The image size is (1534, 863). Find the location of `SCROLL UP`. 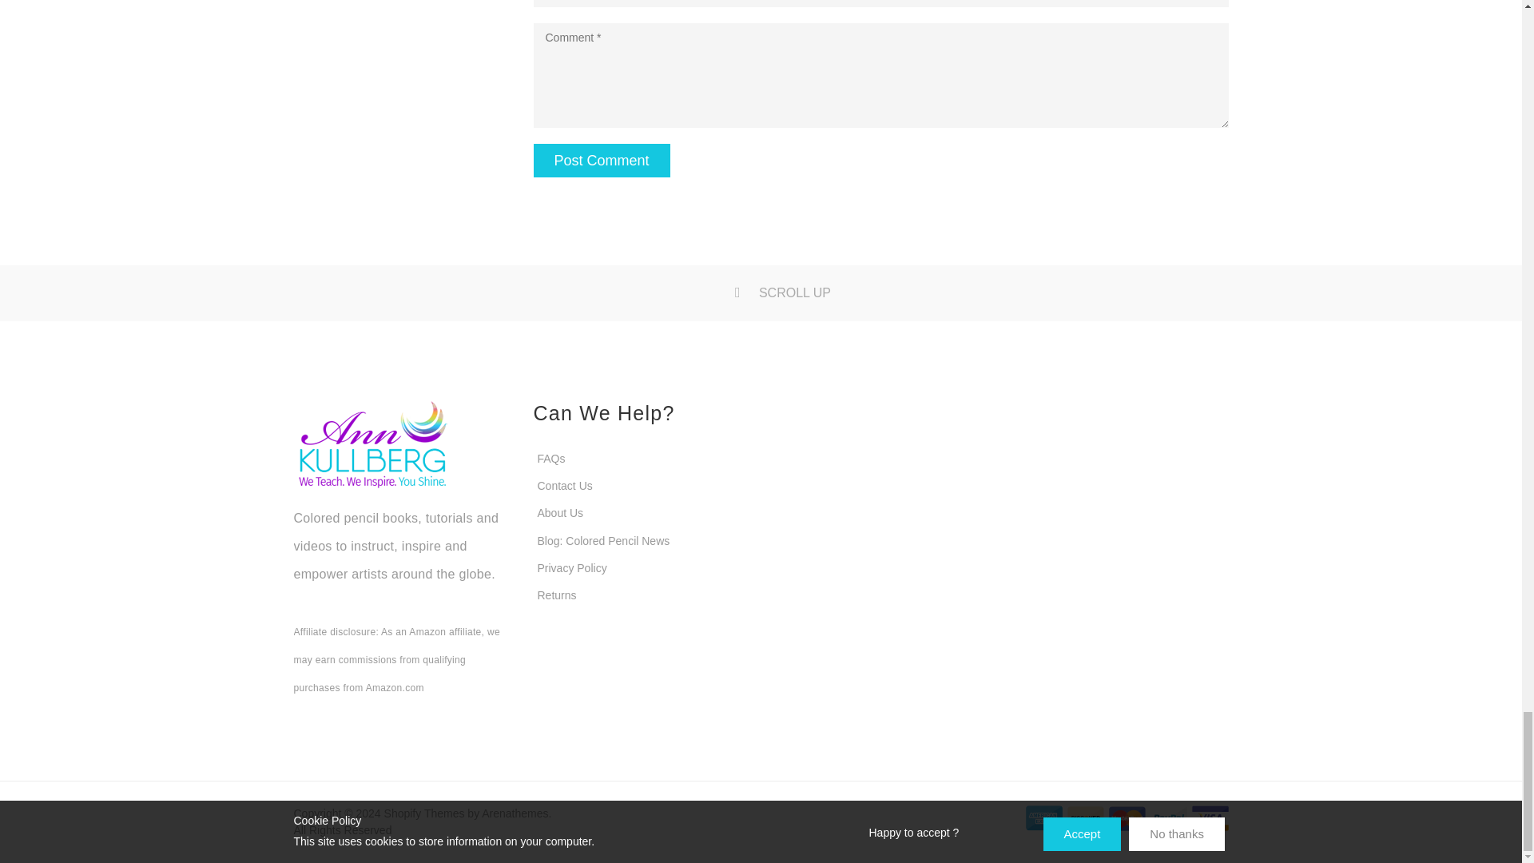

SCROLL UP is located at coordinates (761, 292).